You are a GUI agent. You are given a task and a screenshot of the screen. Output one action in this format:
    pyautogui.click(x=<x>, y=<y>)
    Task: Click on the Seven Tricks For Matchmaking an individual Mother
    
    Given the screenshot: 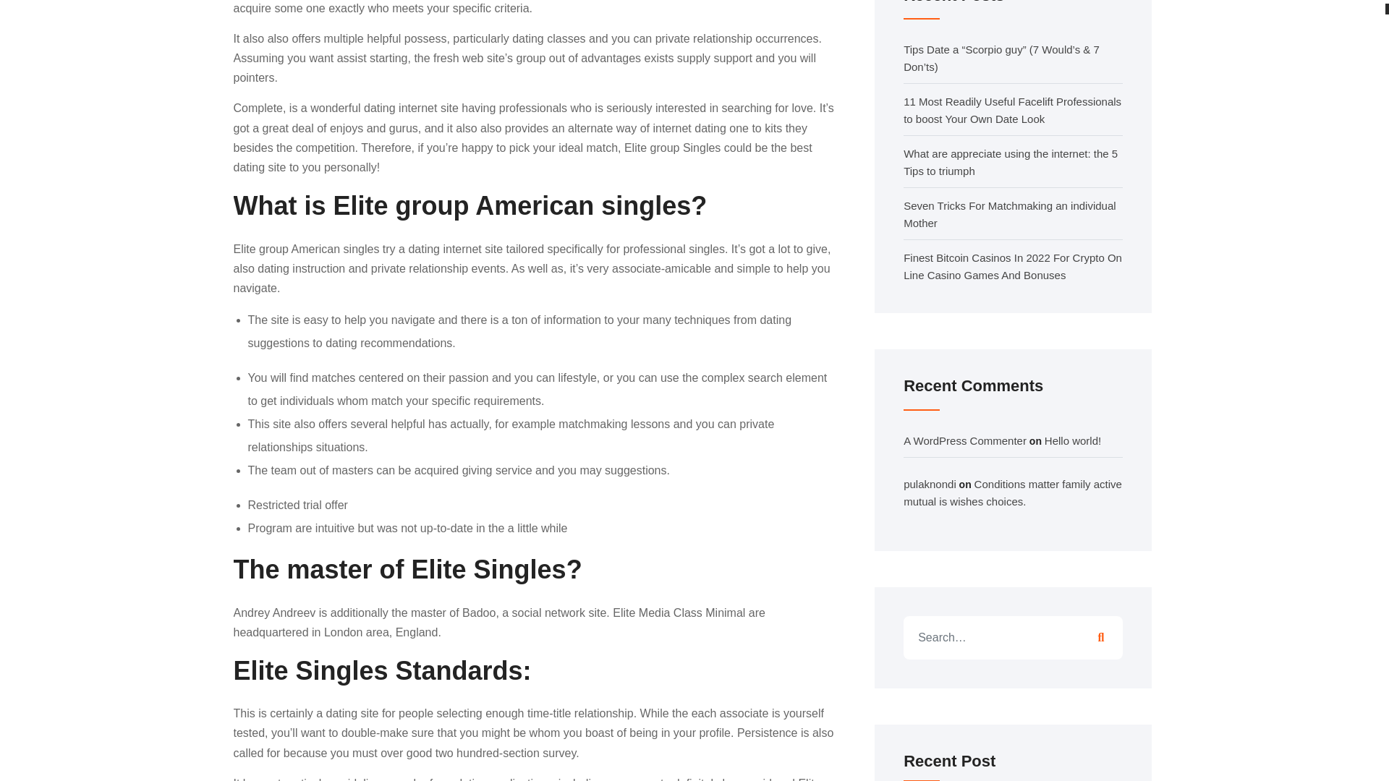 What is the action you would take?
    pyautogui.click(x=1009, y=214)
    